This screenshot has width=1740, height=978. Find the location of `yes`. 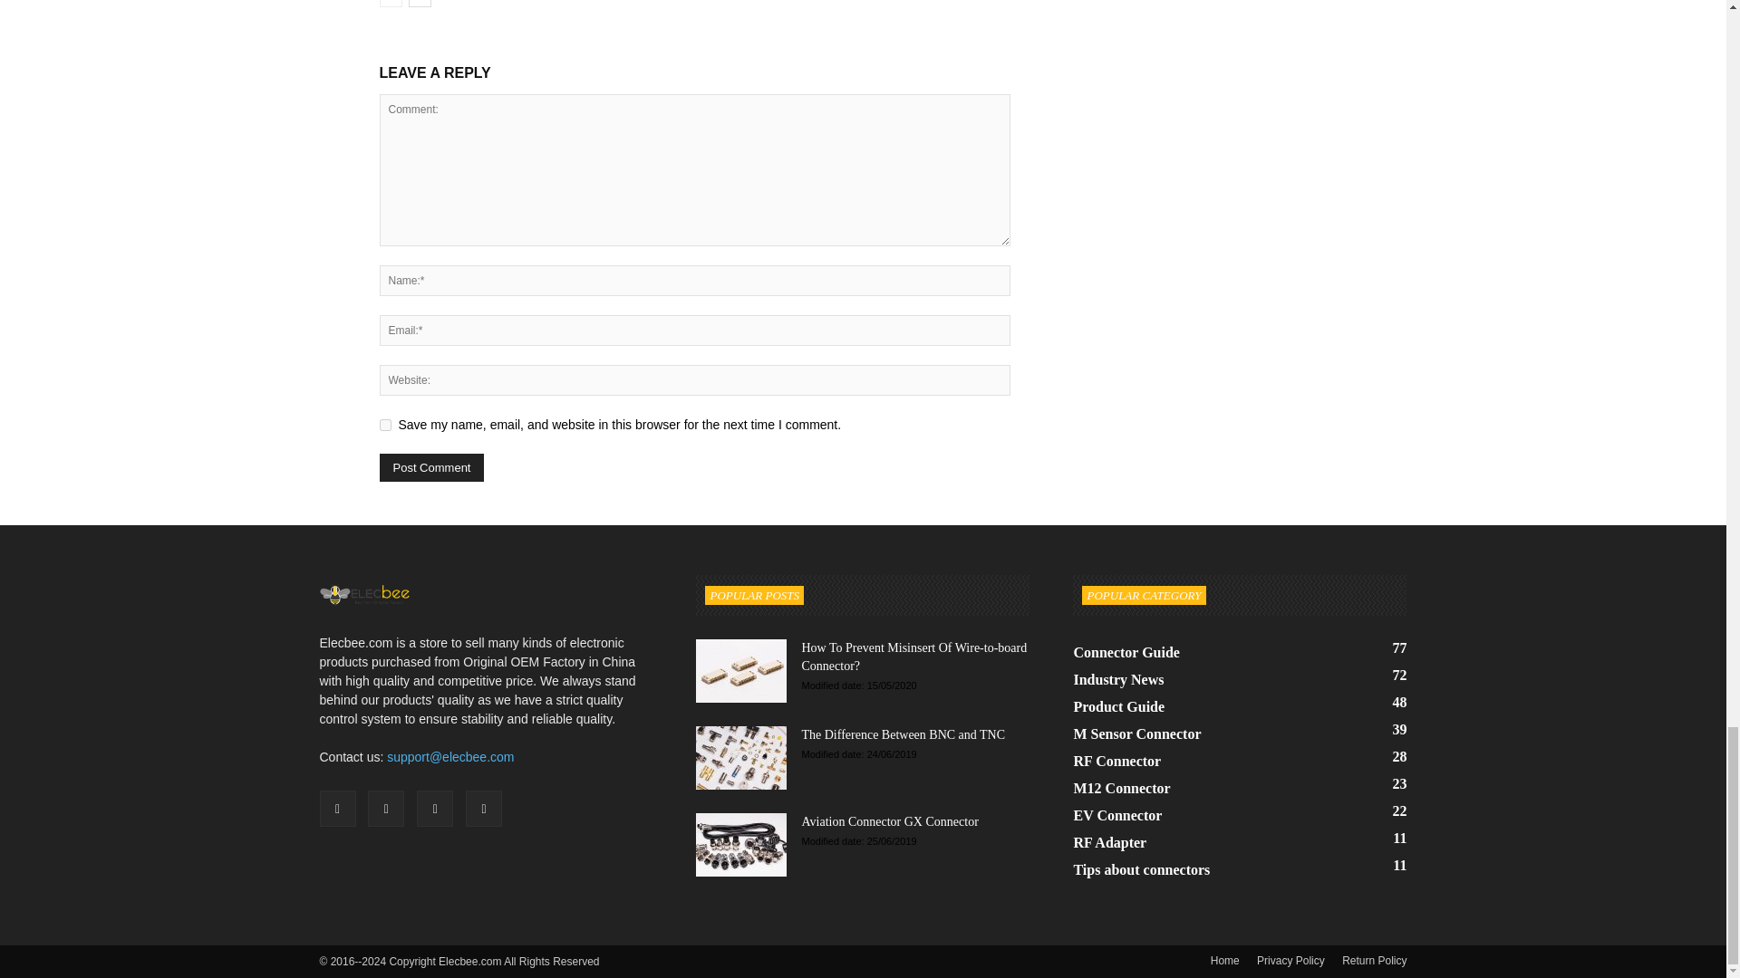

yes is located at coordinates (384, 426).